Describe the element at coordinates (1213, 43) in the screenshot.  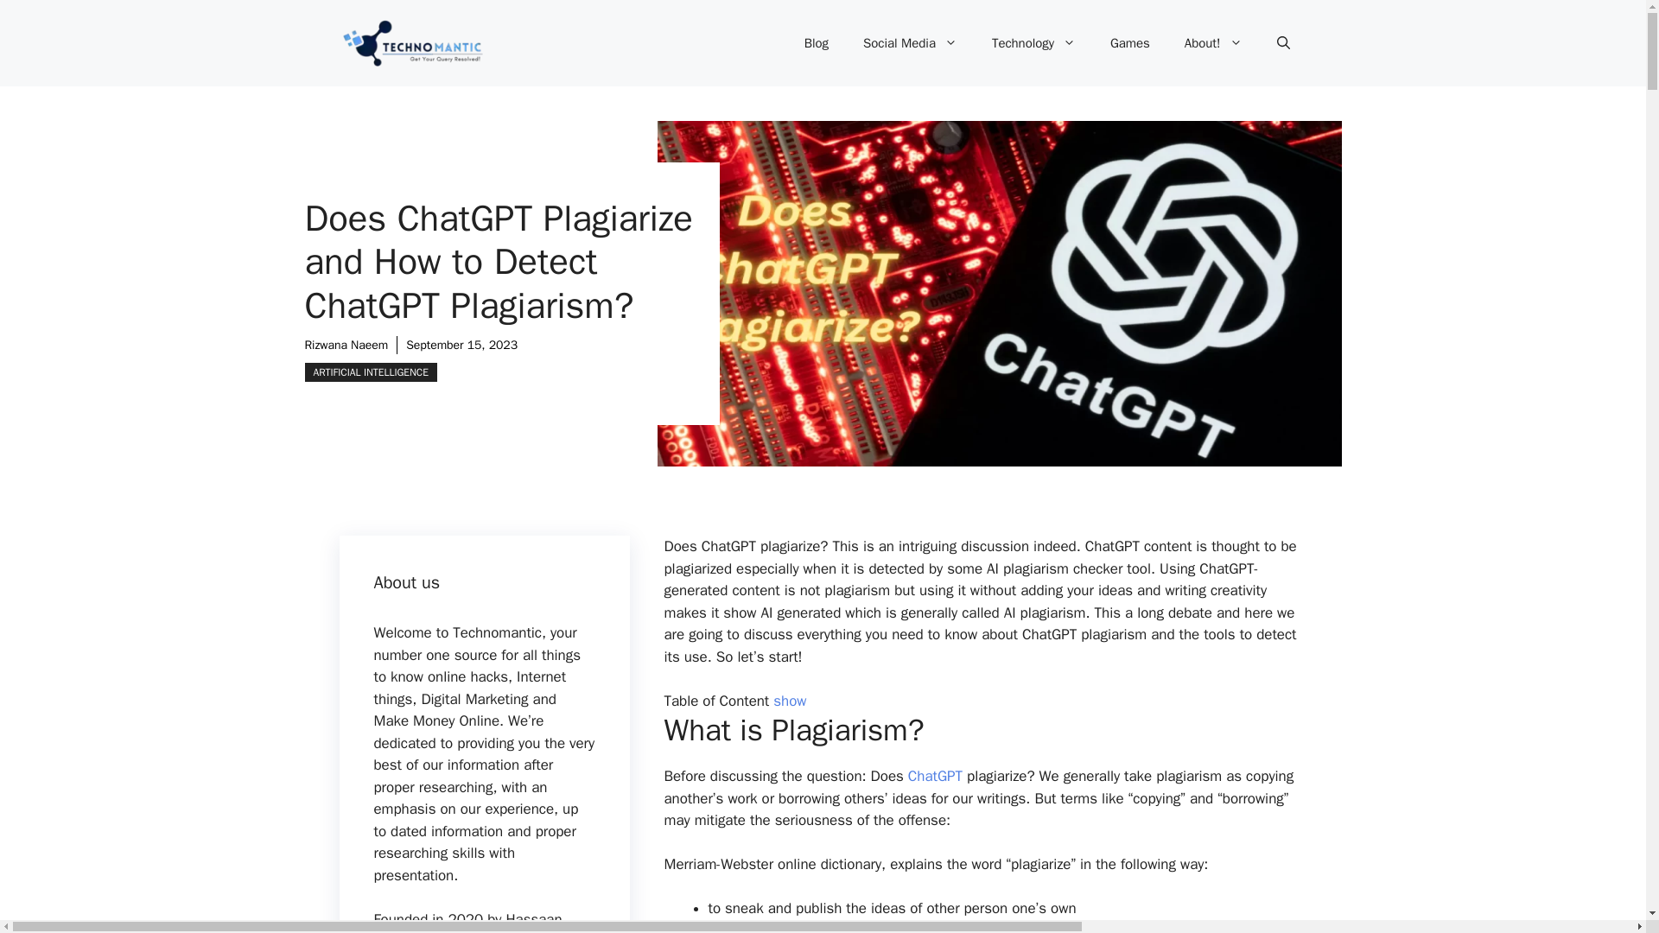
I see `About!` at that location.